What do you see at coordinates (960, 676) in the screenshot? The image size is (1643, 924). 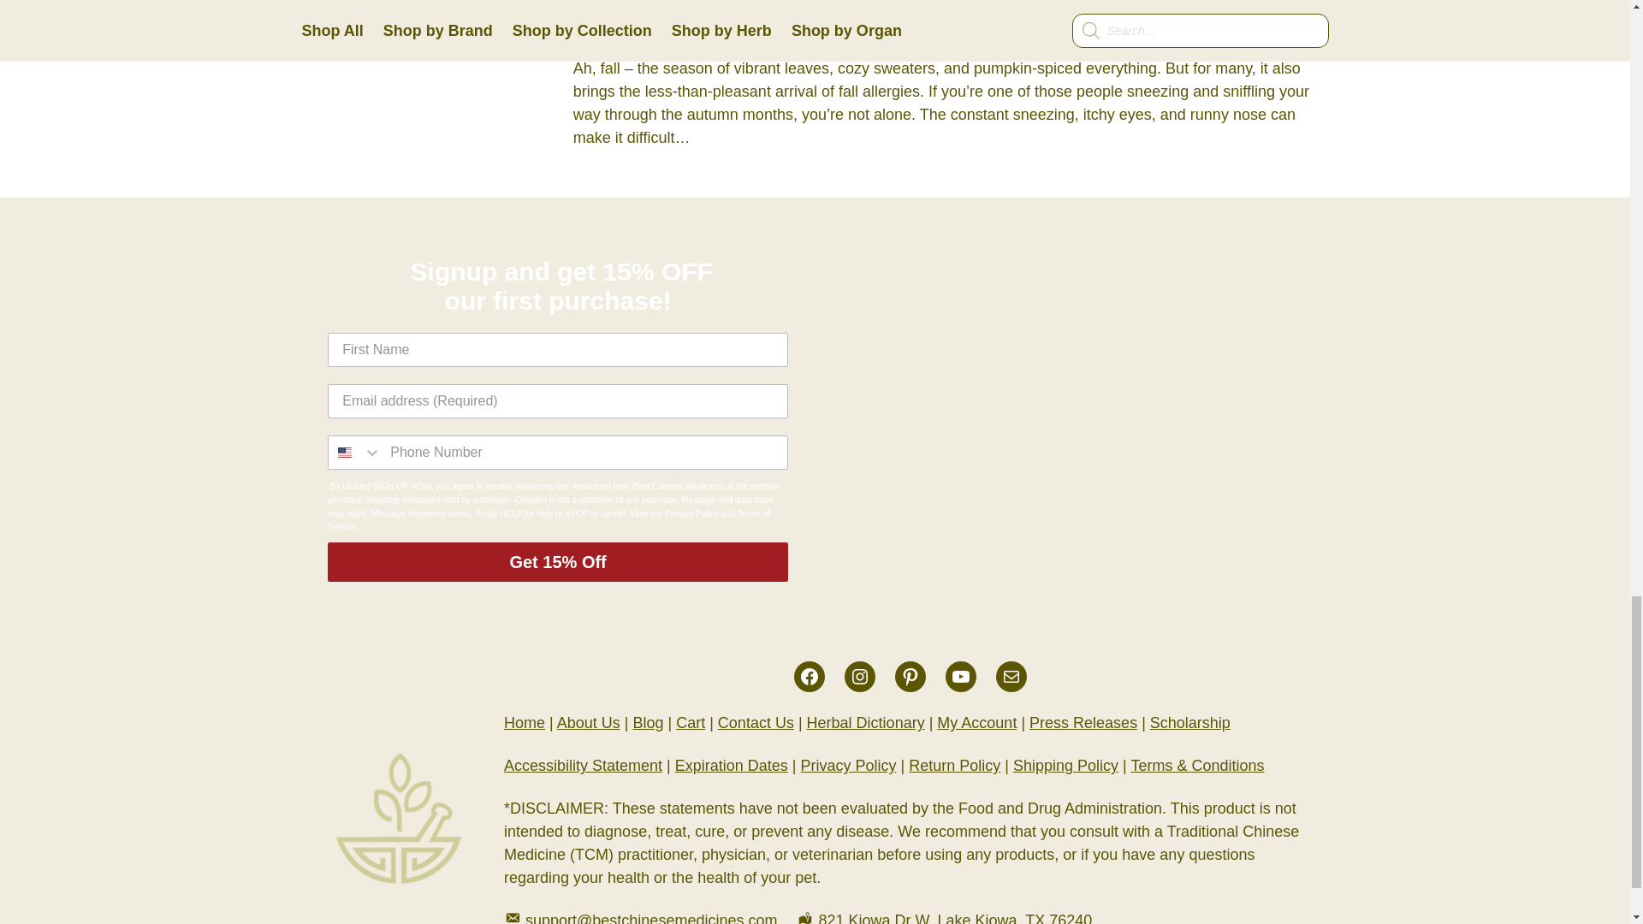 I see `YouTube` at bounding box center [960, 676].